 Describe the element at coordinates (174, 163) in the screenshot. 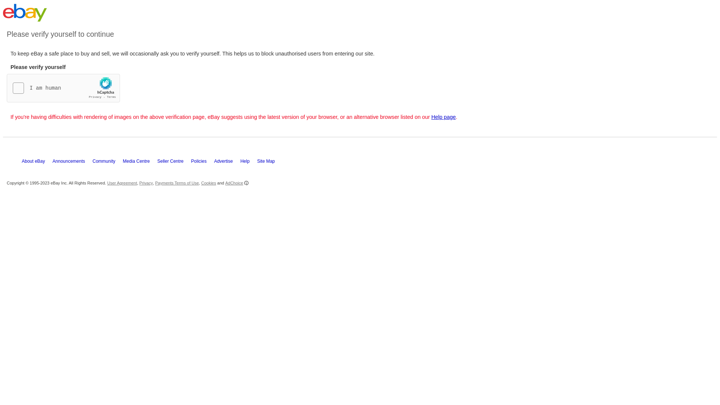

I see `Seller Centre` at that location.